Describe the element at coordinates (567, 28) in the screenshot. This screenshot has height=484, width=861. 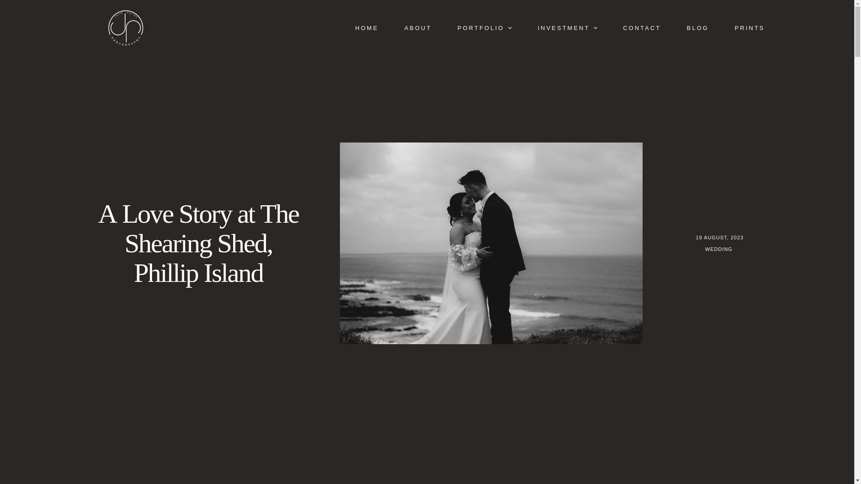
I see `INVESTMENT` at that location.